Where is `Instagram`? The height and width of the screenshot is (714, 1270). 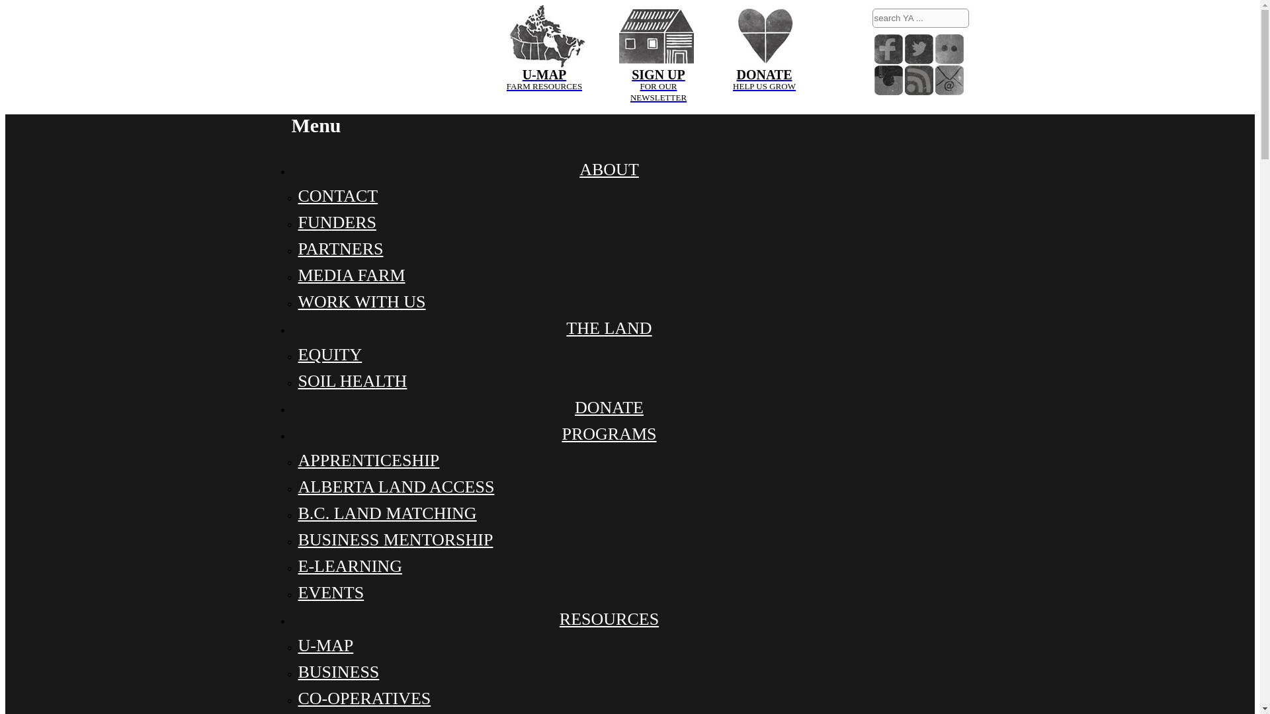
Instagram is located at coordinates (544, 36).